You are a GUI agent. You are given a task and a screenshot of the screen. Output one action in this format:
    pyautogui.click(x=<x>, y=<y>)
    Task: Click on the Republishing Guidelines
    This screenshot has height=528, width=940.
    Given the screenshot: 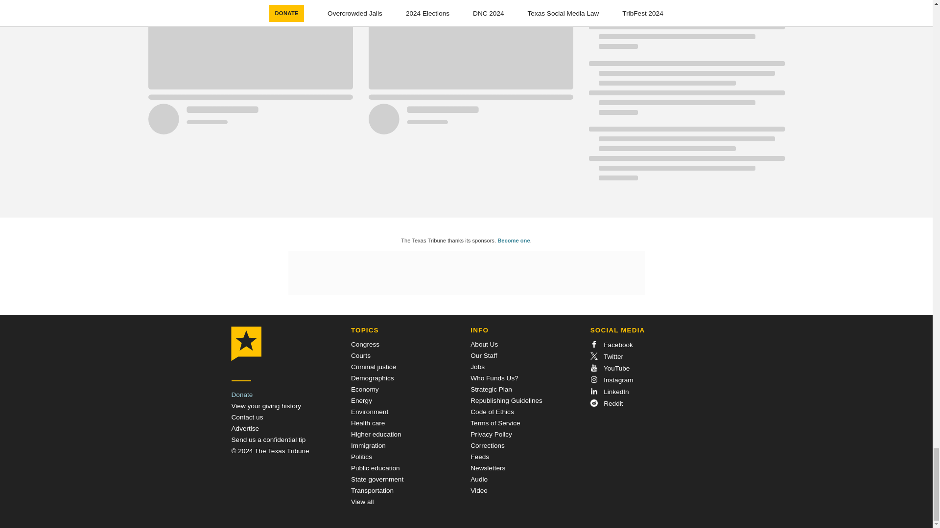 What is the action you would take?
    pyautogui.click(x=506, y=401)
    